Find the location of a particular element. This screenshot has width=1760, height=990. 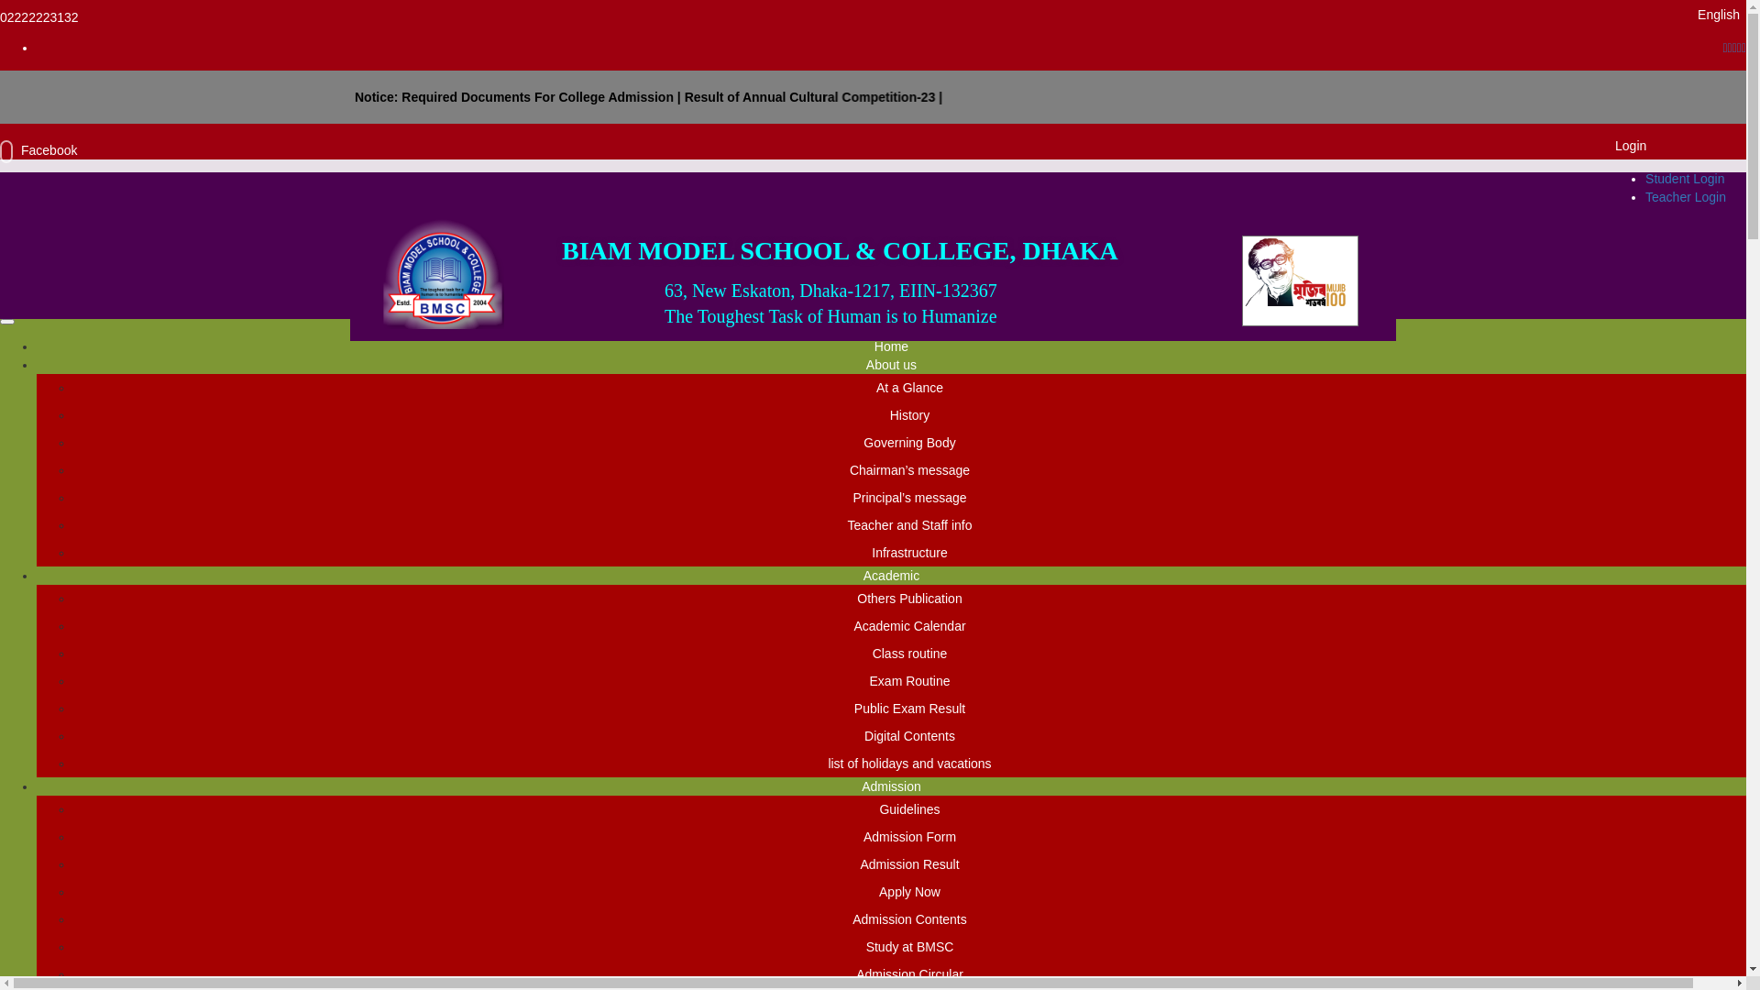

list of holidays and vacations is located at coordinates (909, 764).